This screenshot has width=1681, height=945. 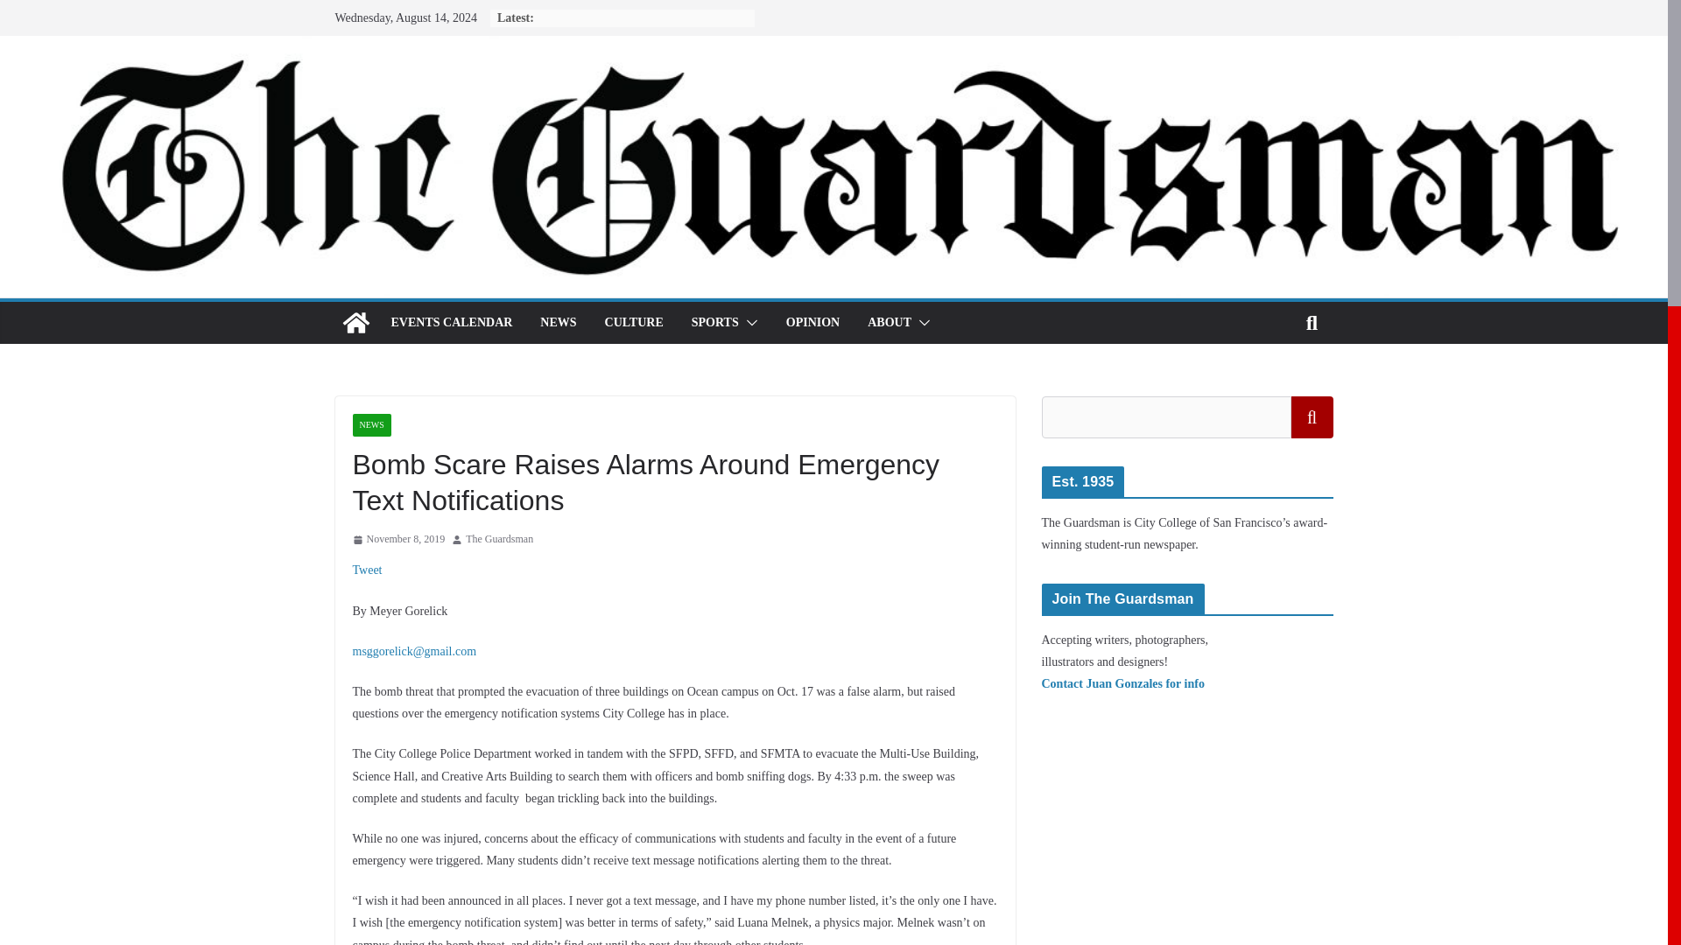 What do you see at coordinates (355, 322) in the screenshot?
I see `The Guardsman` at bounding box center [355, 322].